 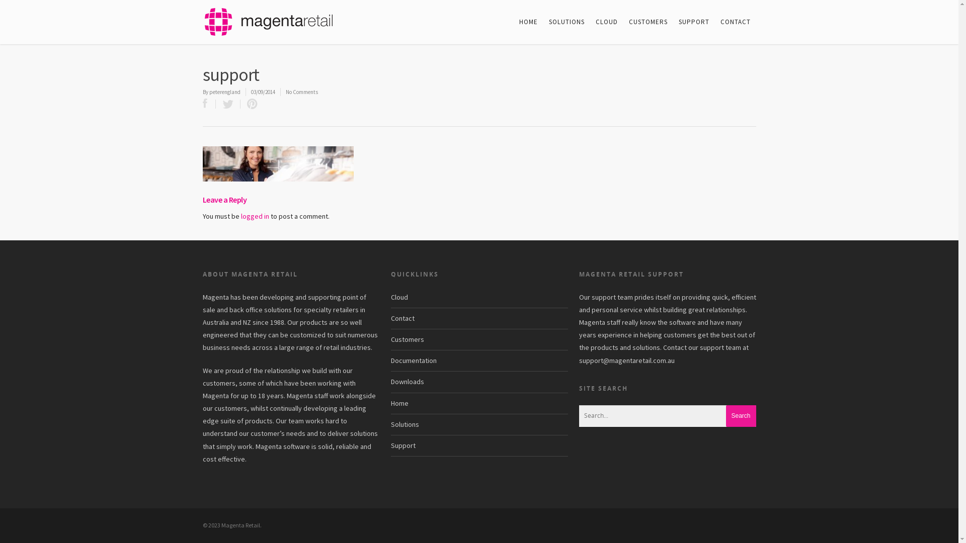 I want to click on Cloud, so click(x=479, y=300).